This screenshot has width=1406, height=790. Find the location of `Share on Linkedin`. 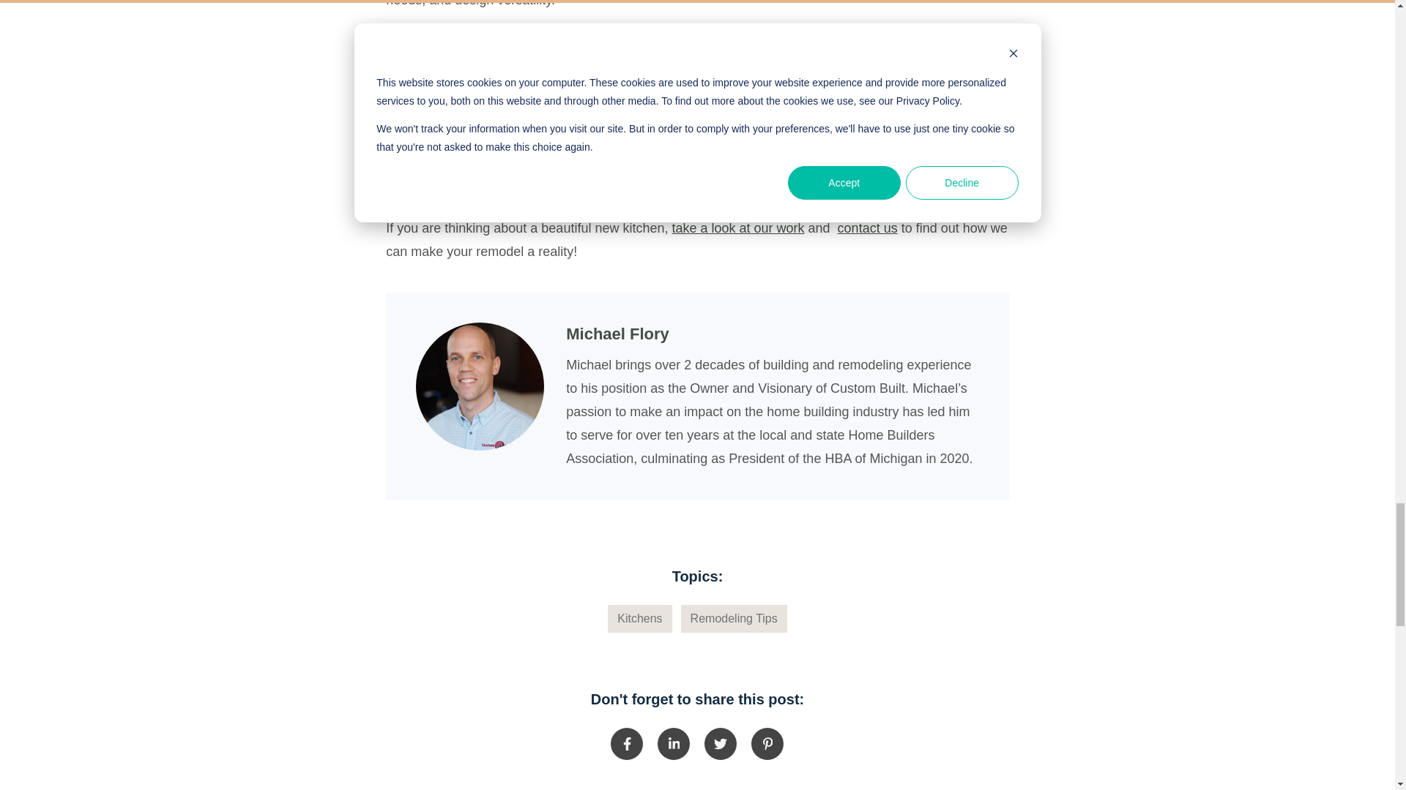

Share on Linkedin is located at coordinates (674, 743).